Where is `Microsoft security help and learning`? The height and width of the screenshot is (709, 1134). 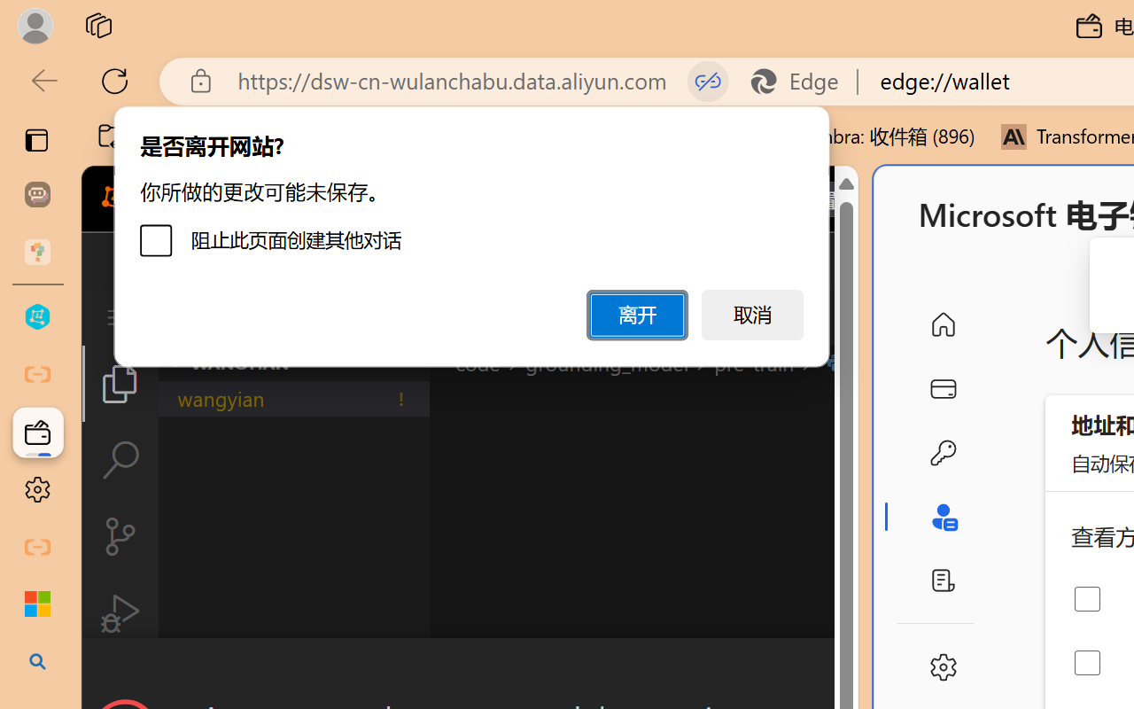 Microsoft security help and learning is located at coordinates (37, 604).